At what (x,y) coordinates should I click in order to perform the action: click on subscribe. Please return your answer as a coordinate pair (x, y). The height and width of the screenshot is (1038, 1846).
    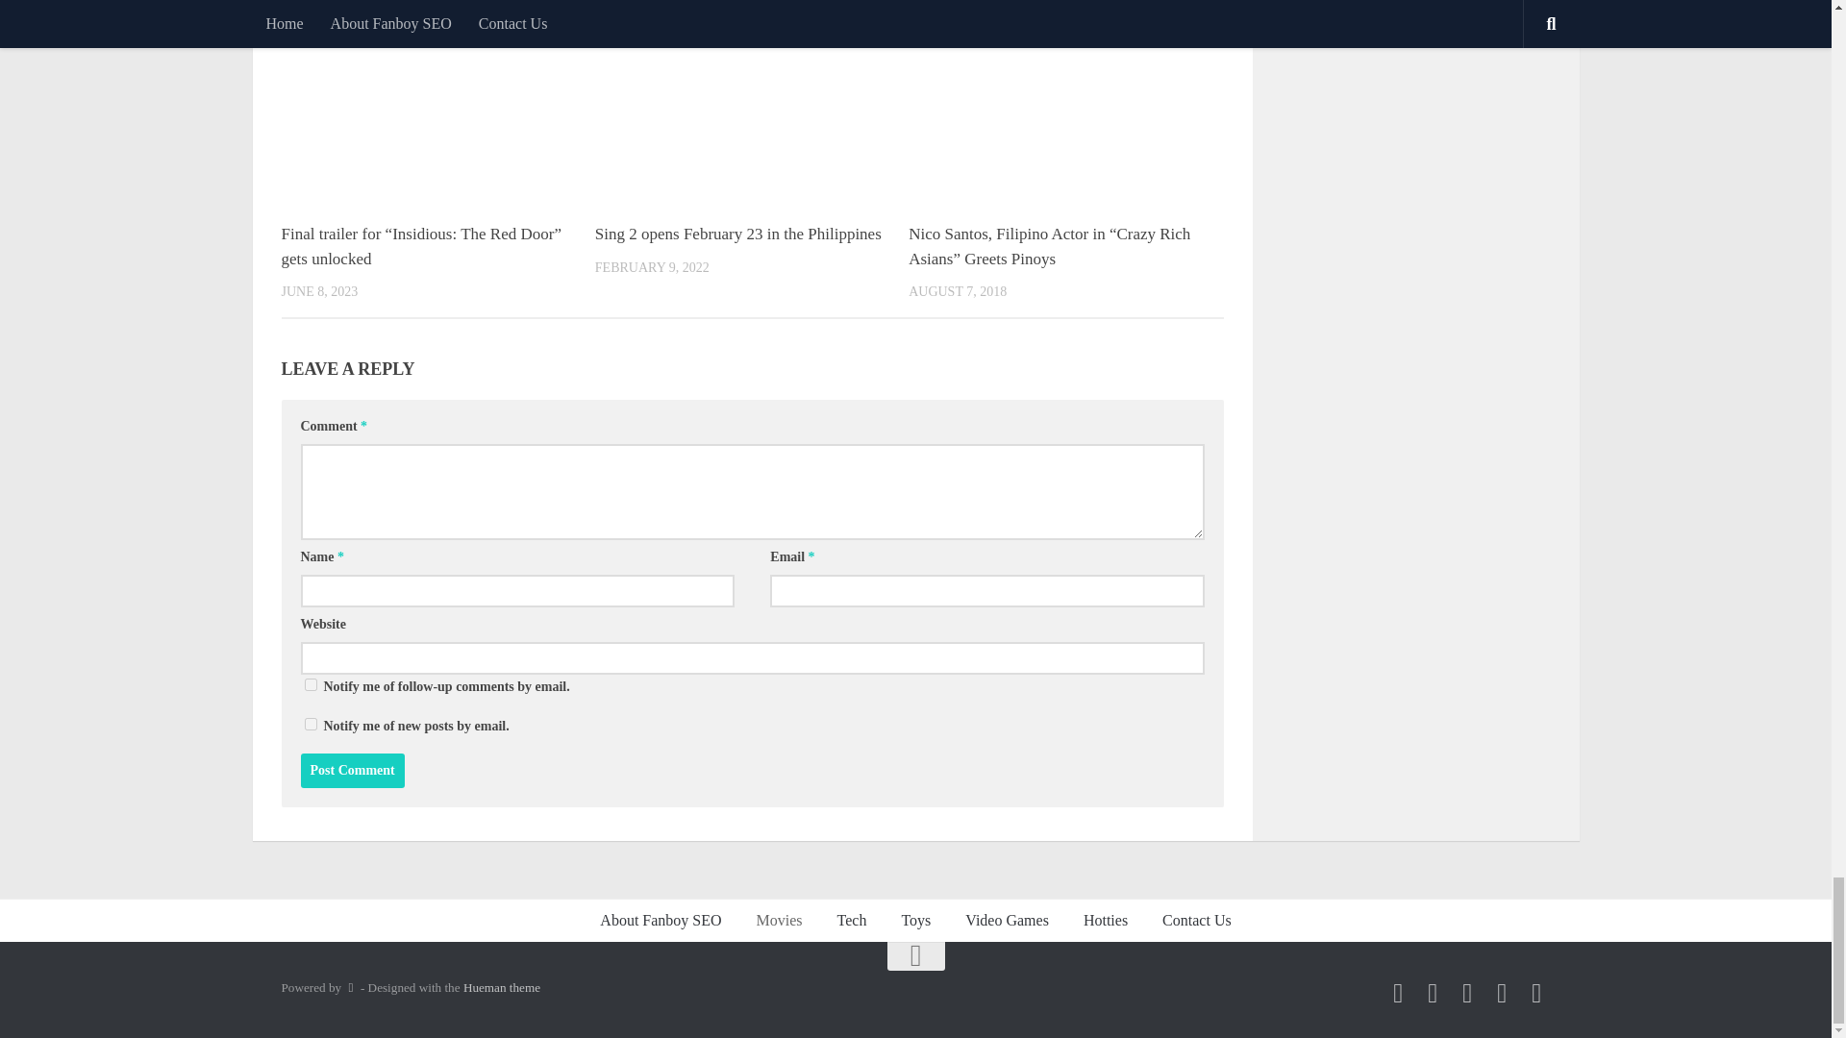
    Looking at the image, I should click on (310, 684).